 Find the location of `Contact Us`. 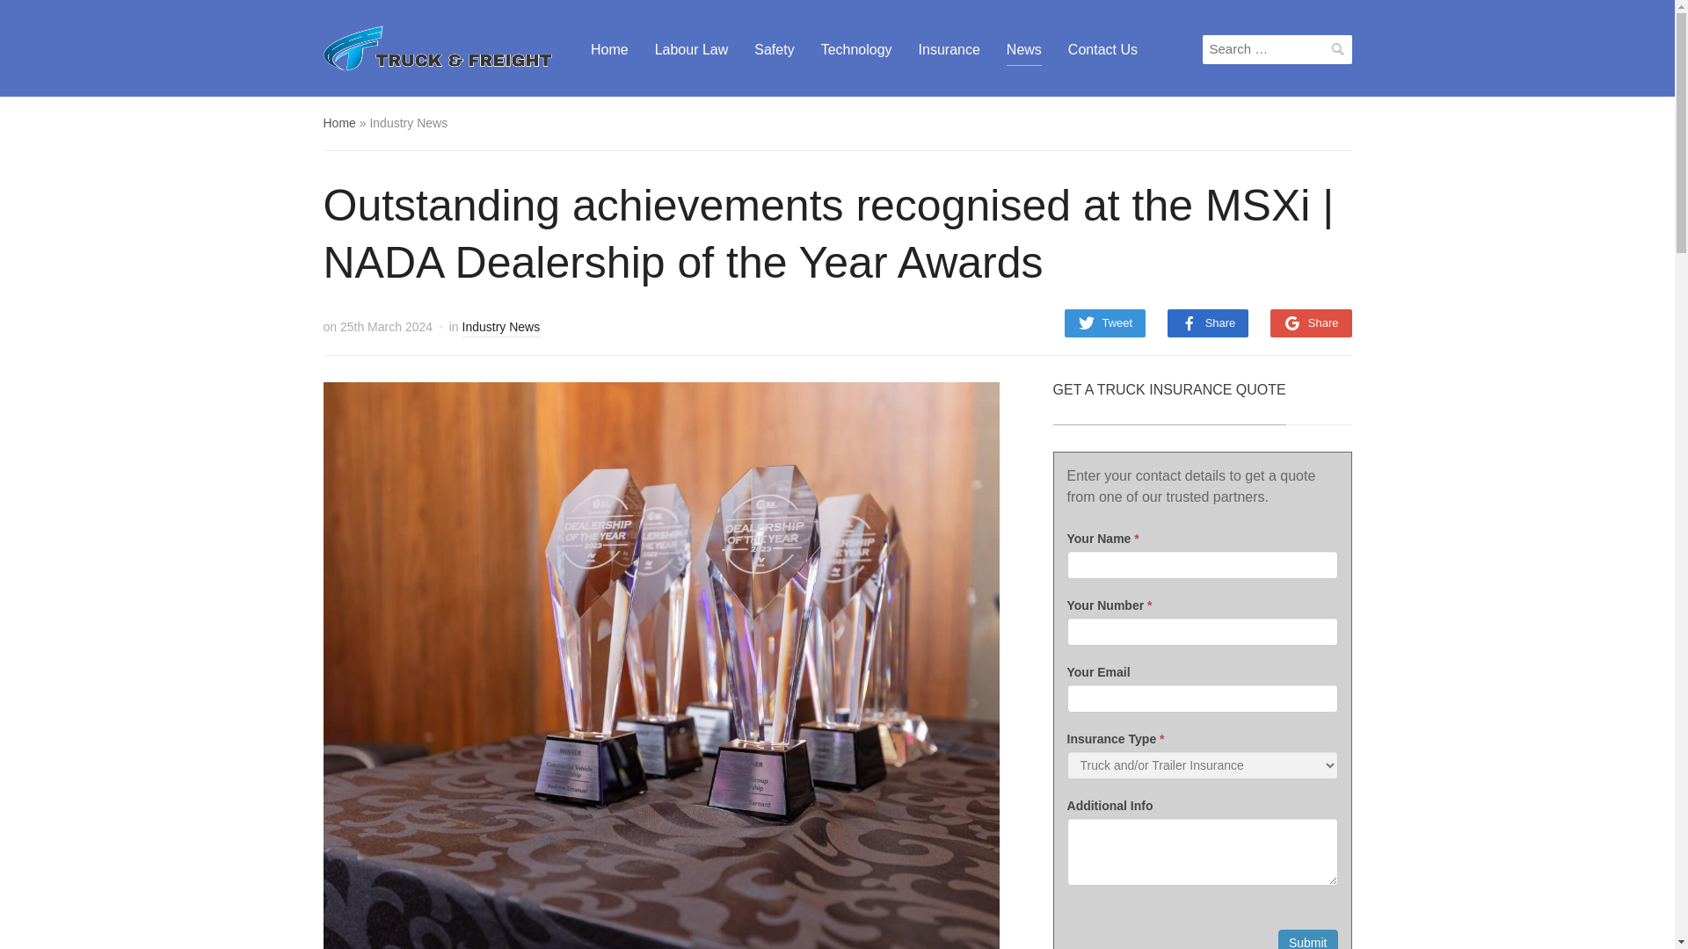

Contact Us is located at coordinates (1102, 49).